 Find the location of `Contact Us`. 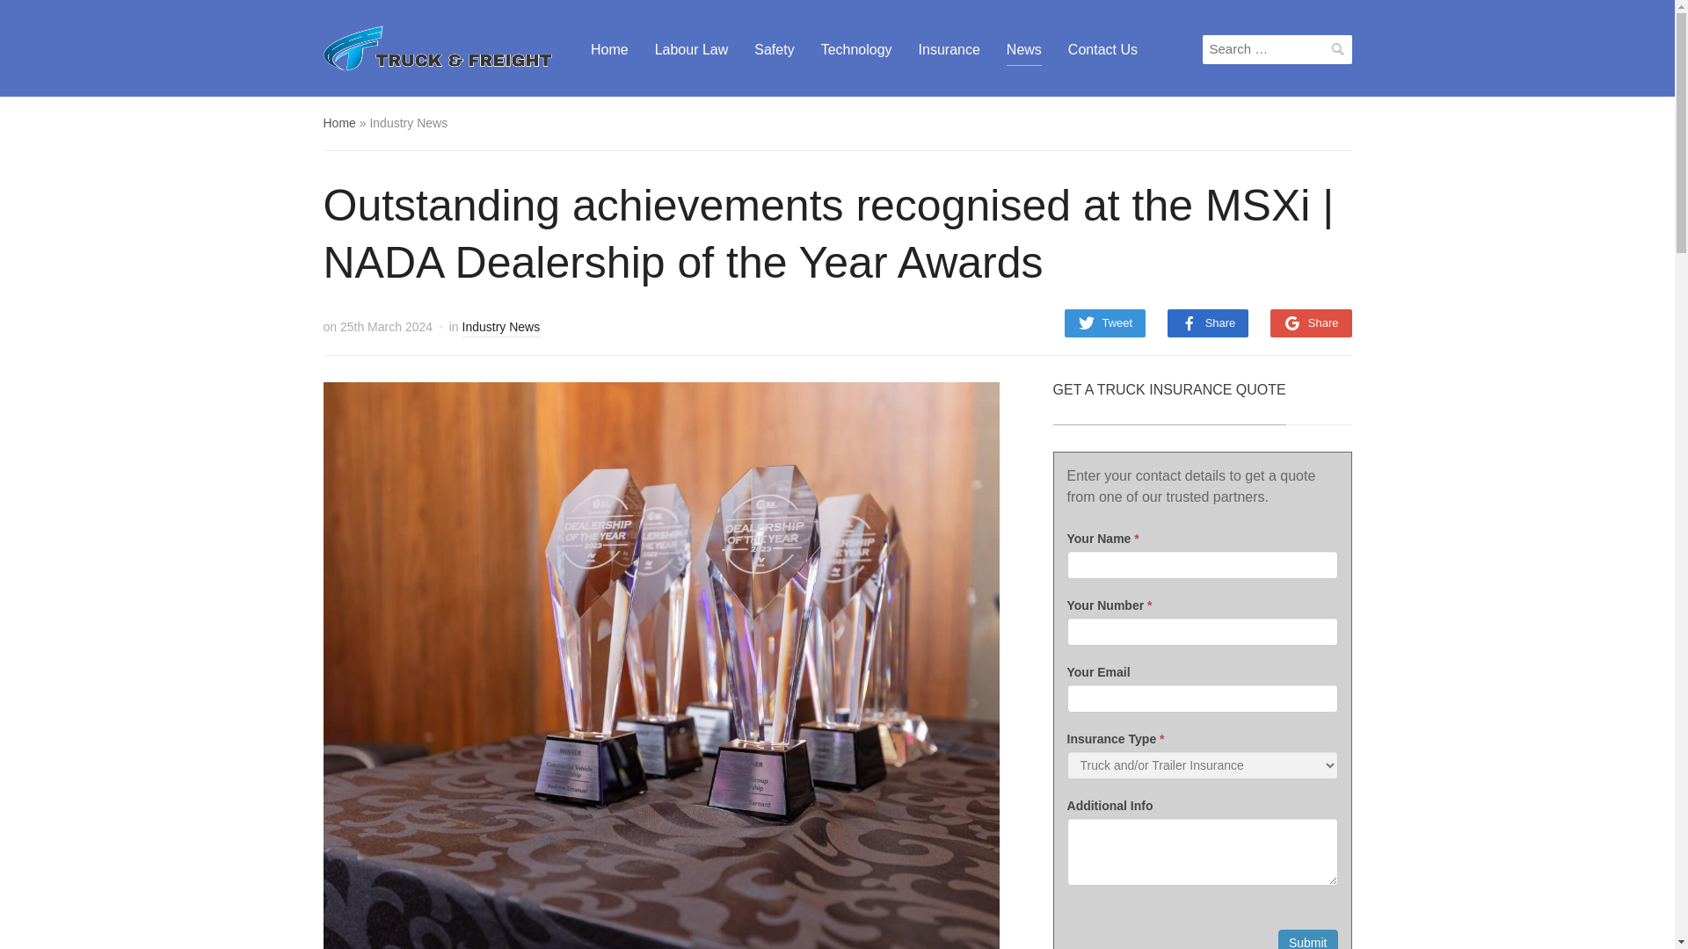

Contact Us is located at coordinates (1102, 49).